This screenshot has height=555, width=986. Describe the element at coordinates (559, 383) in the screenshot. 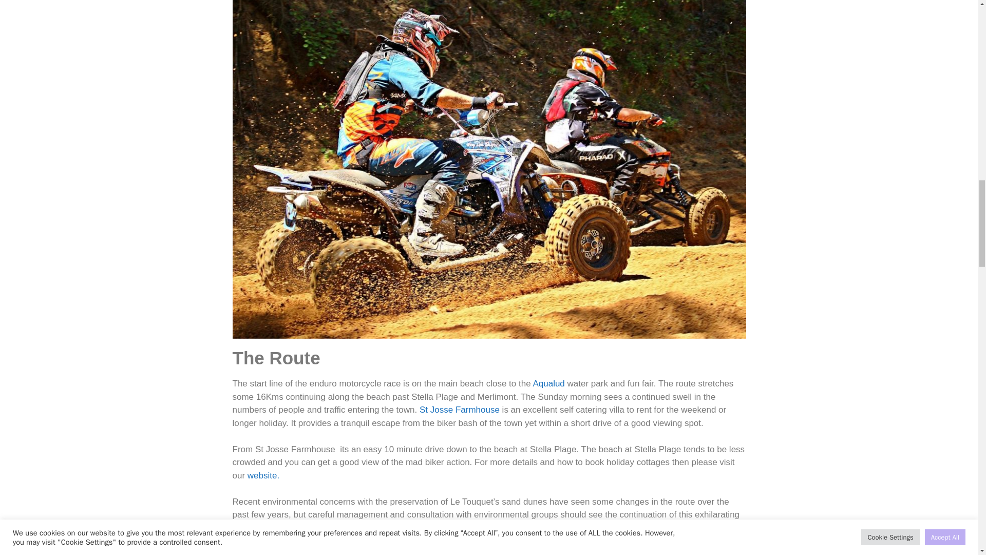

I see `lud` at that location.